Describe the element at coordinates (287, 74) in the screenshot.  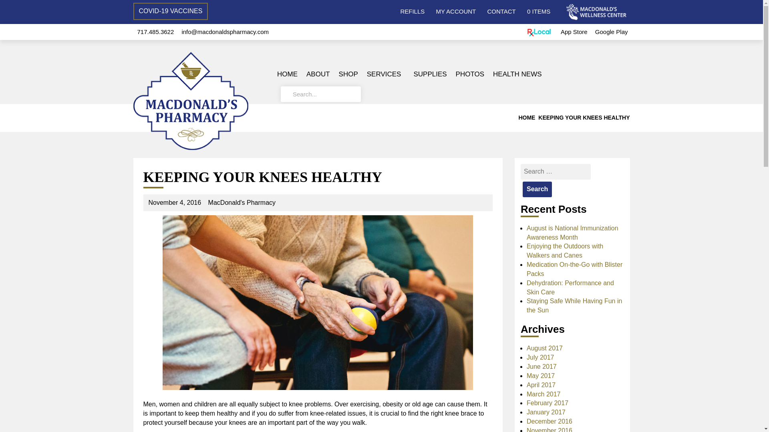
I see `HOME` at that location.